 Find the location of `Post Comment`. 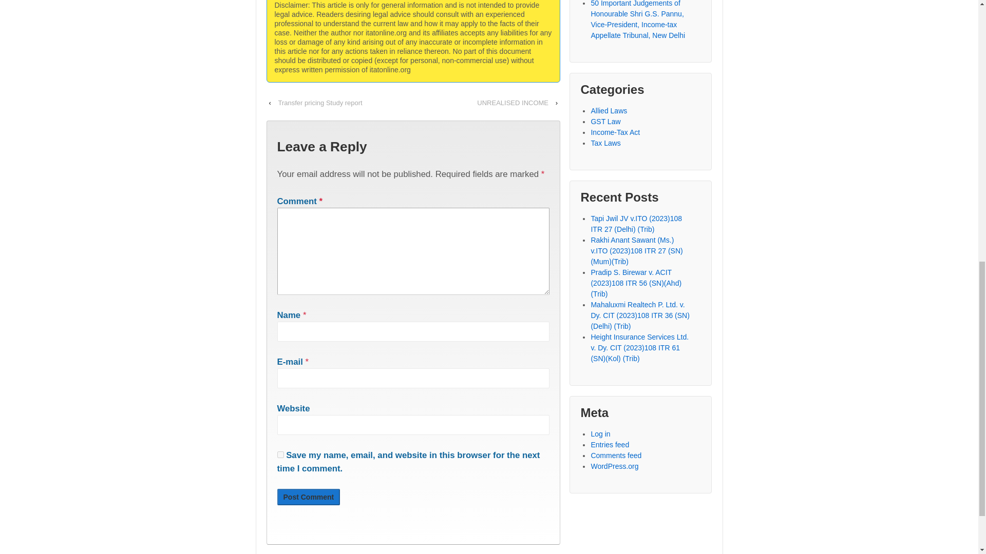

Post Comment is located at coordinates (308, 497).